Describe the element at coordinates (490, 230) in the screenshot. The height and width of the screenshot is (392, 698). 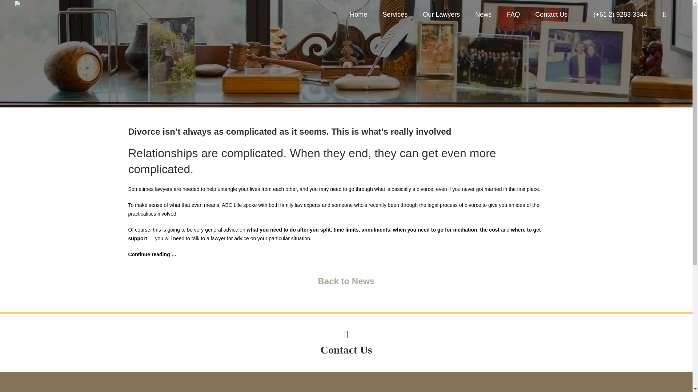
I see `the cost` at that location.